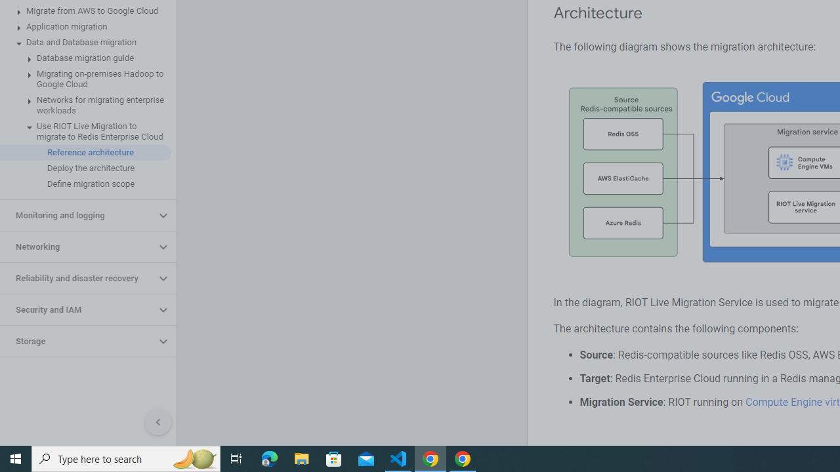 This screenshot has height=472, width=840. I want to click on Migrate from AWS to Google Cloud, so click(85, 10).